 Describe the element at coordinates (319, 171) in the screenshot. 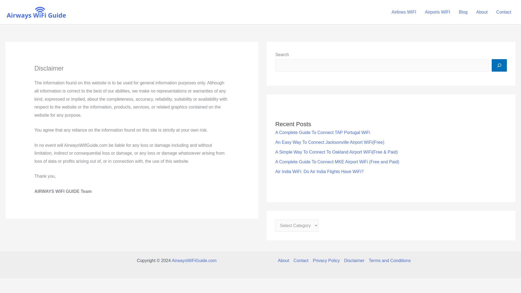

I see `Air India WiFi: Do Air India Flights Have WiFi?` at that location.